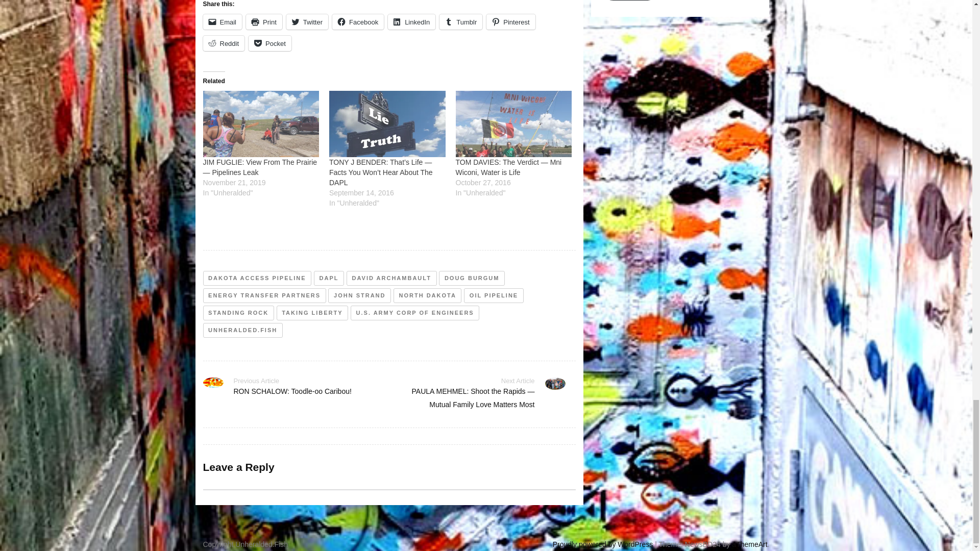 This screenshot has height=551, width=980. I want to click on Click to share on LinkedIn, so click(411, 22).